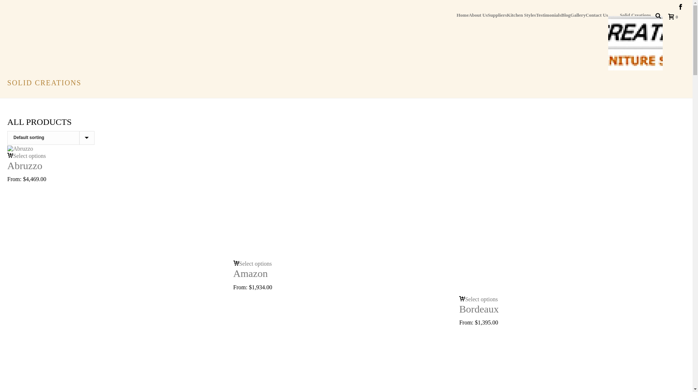  What do you see at coordinates (338, 203) in the screenshot?
I see `Amazon` at bounding box center [338, 203].